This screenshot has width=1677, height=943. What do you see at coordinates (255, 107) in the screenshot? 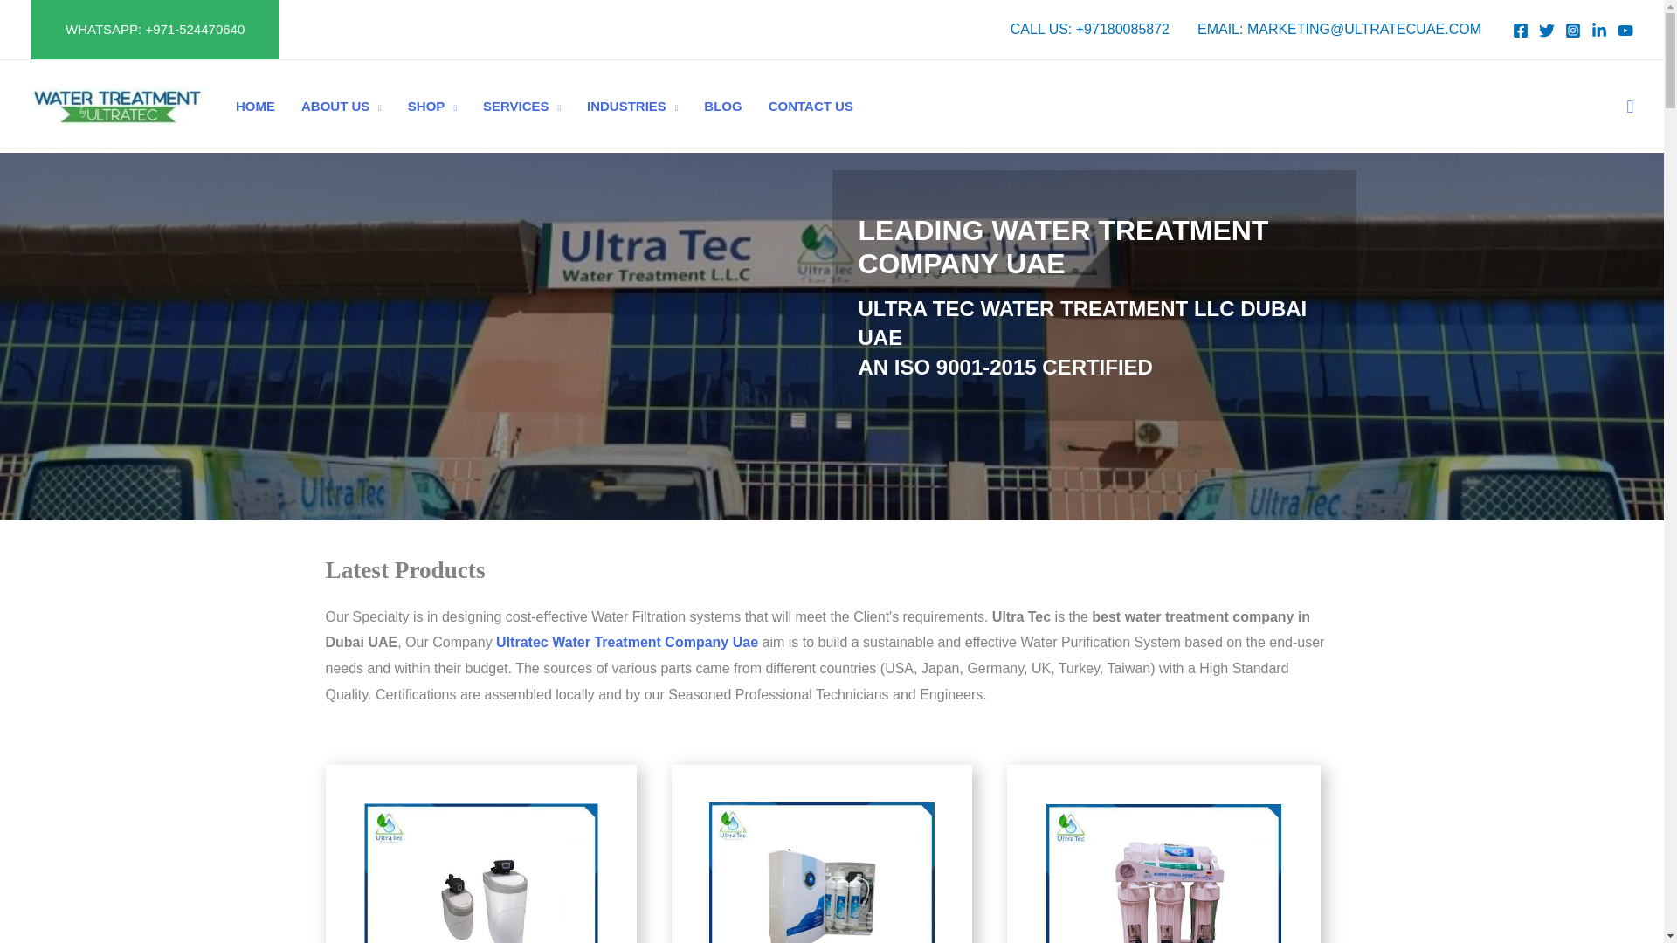
I see `HOME` at bounding box center [255, 107].